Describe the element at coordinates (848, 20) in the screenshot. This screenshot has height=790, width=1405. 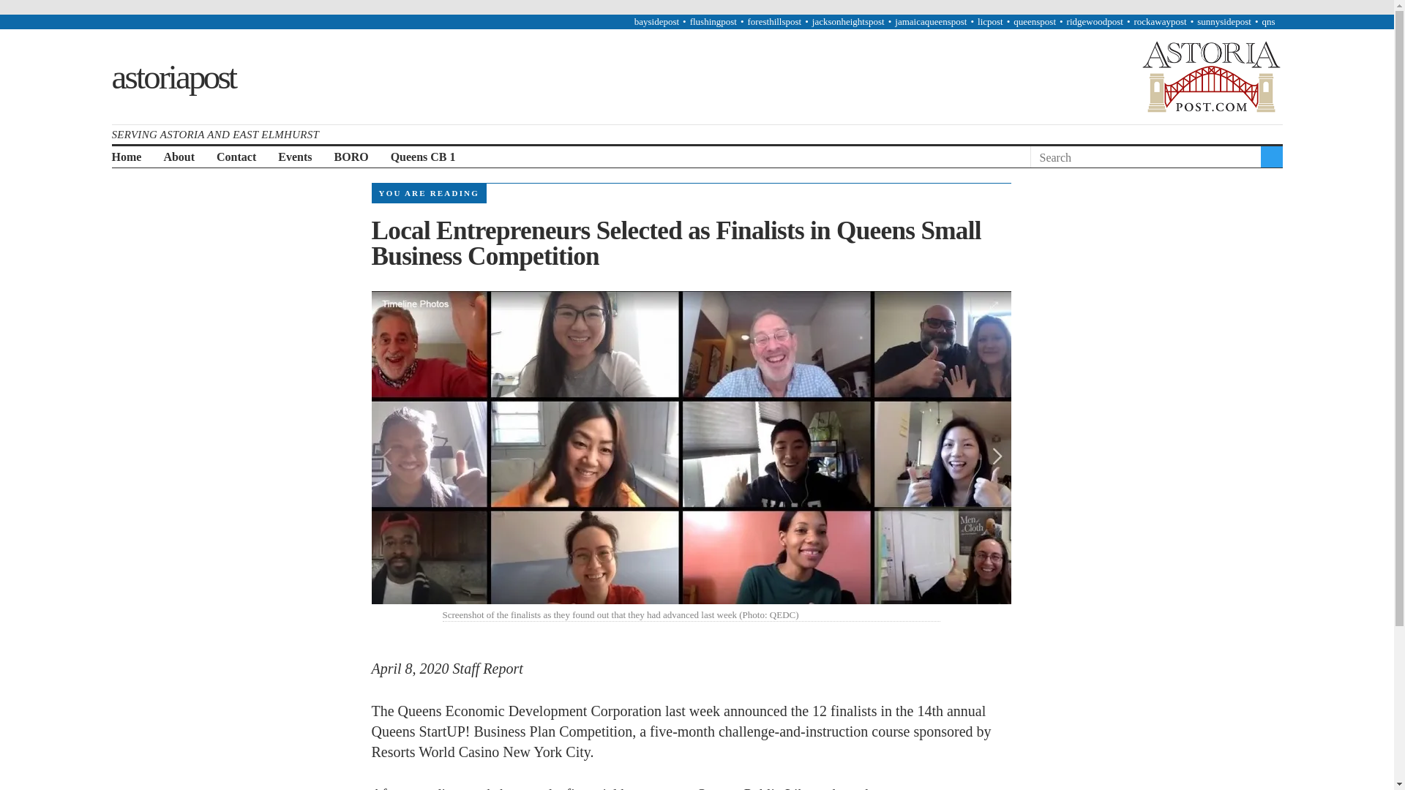
I see `jacksonheightspost` at that location.